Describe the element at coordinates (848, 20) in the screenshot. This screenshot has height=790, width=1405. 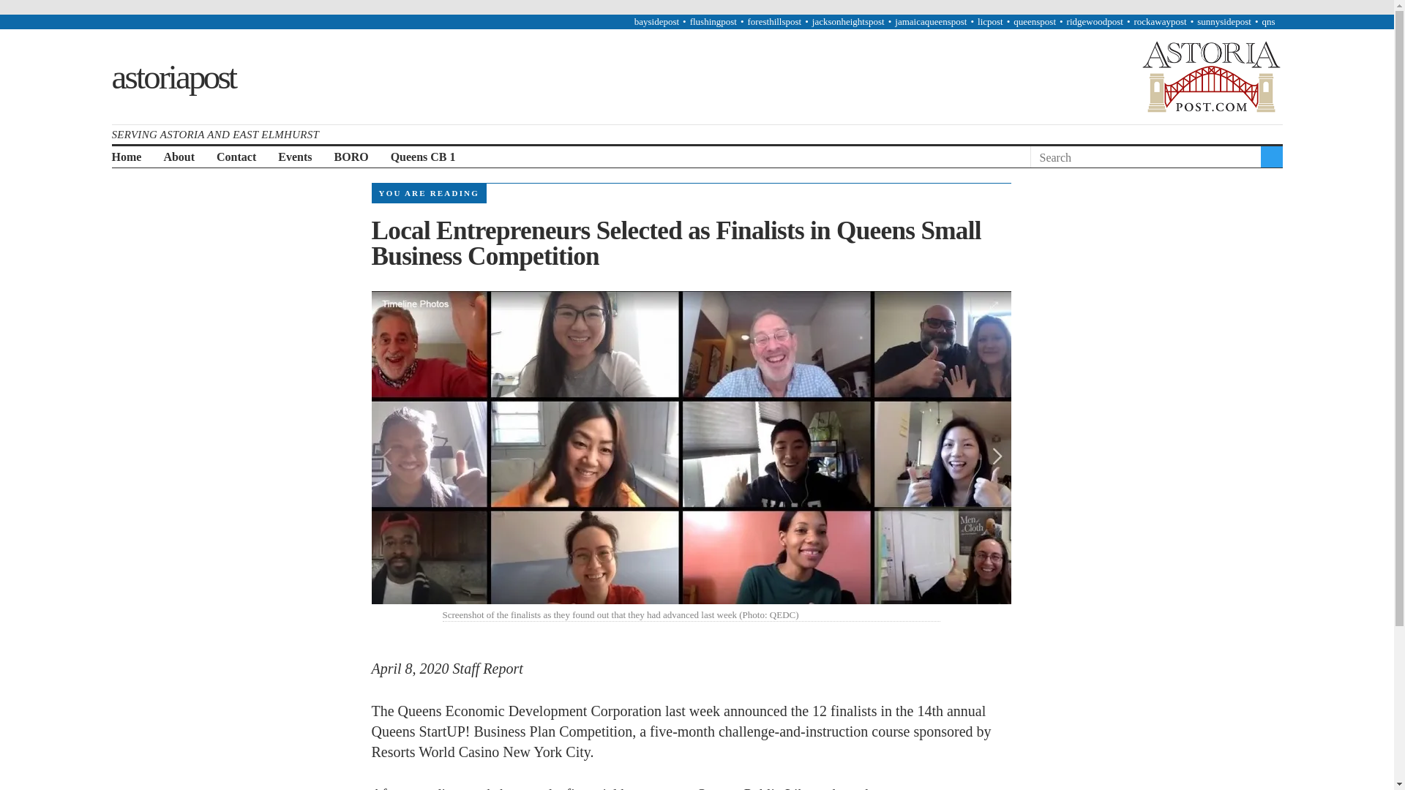
I see `jacksonheightspost` at that location.